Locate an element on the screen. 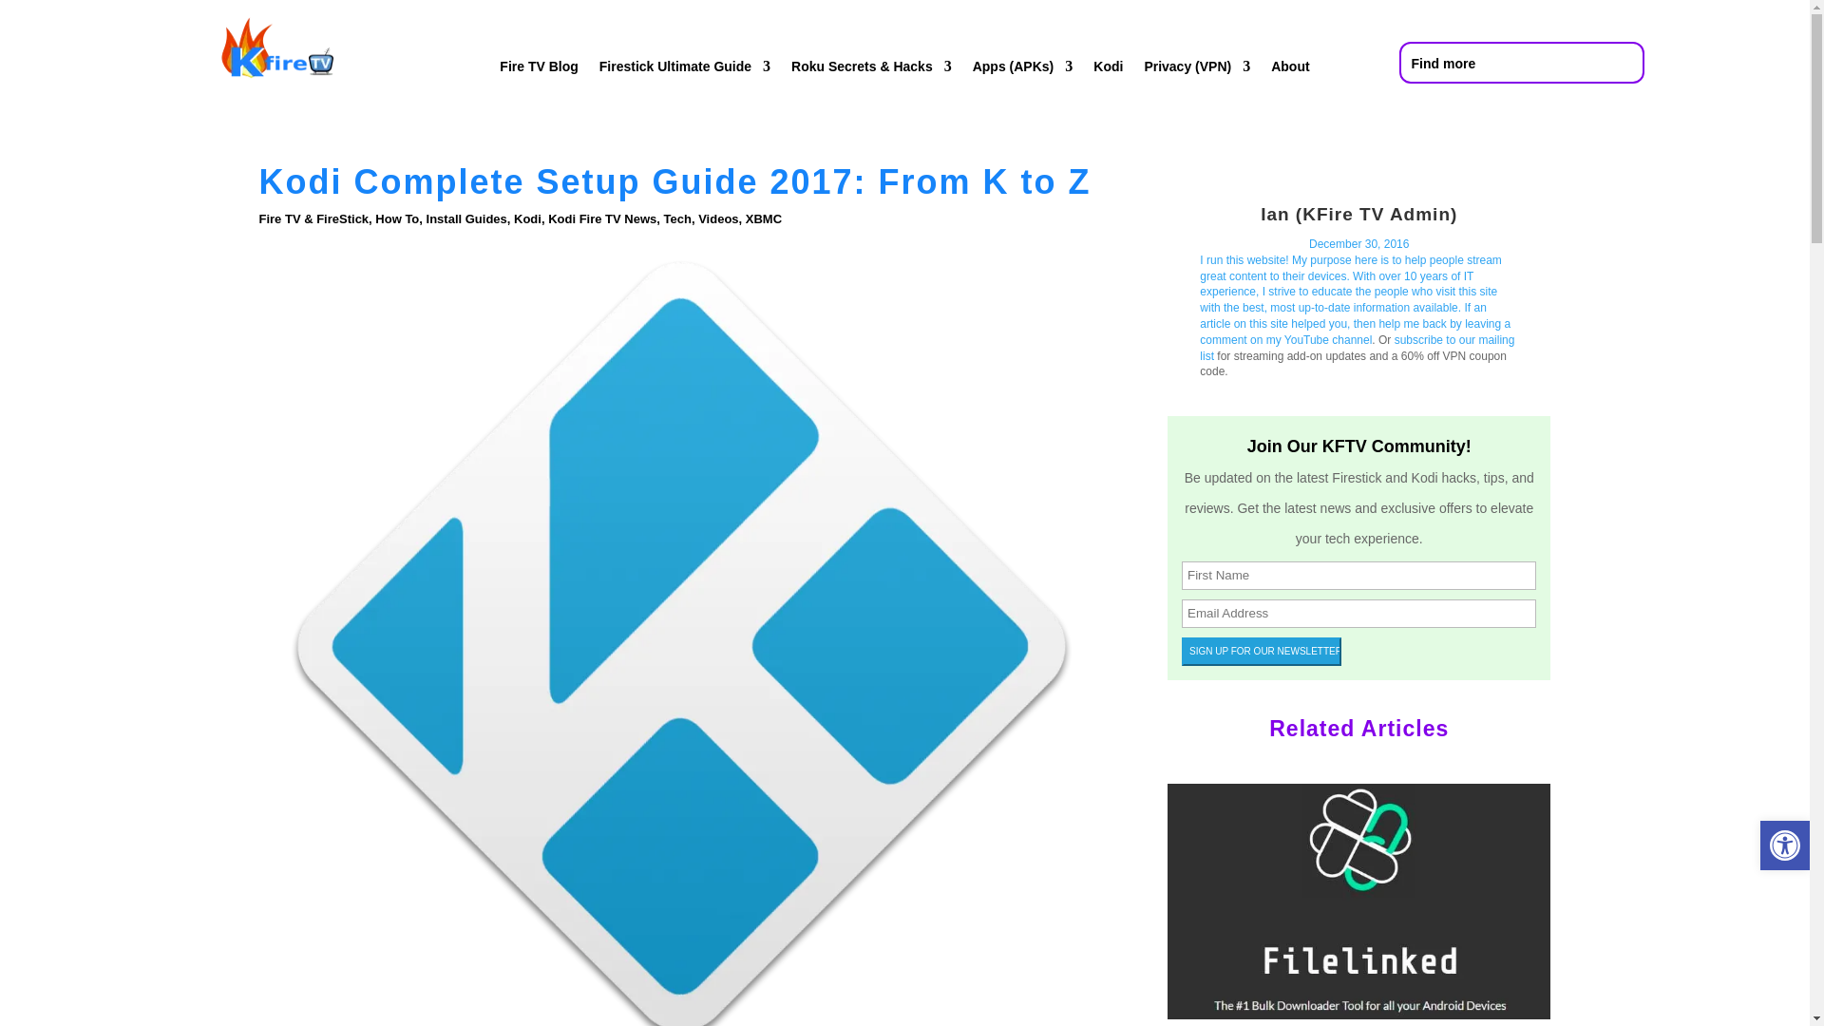 The width and height of the screenshot is (1824, 1026). Firestick Ultimate Guide is located at coordinates (684, 70).